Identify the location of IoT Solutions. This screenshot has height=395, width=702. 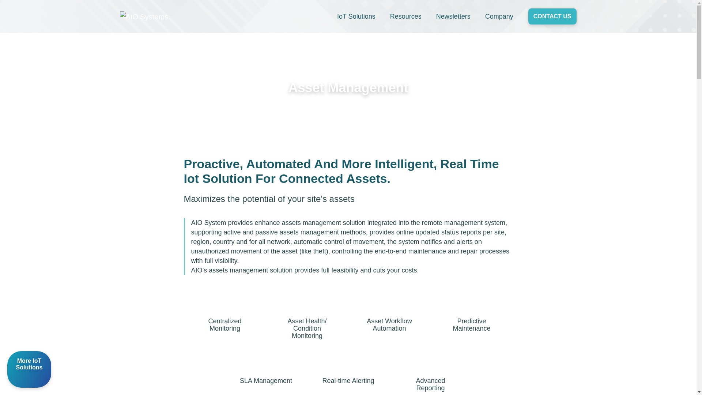
(356, 16).